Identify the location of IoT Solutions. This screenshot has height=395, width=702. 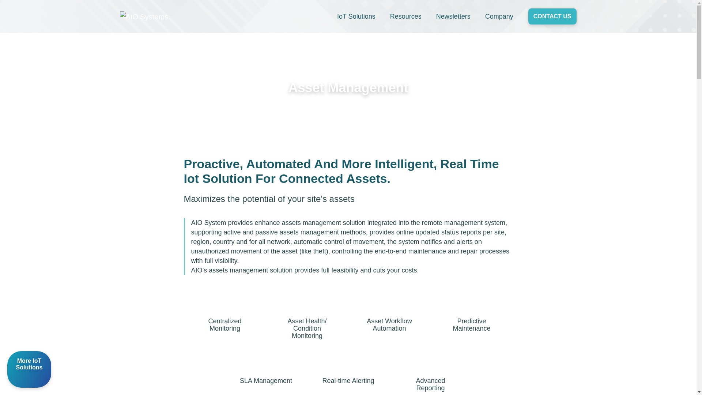
(356, 16).